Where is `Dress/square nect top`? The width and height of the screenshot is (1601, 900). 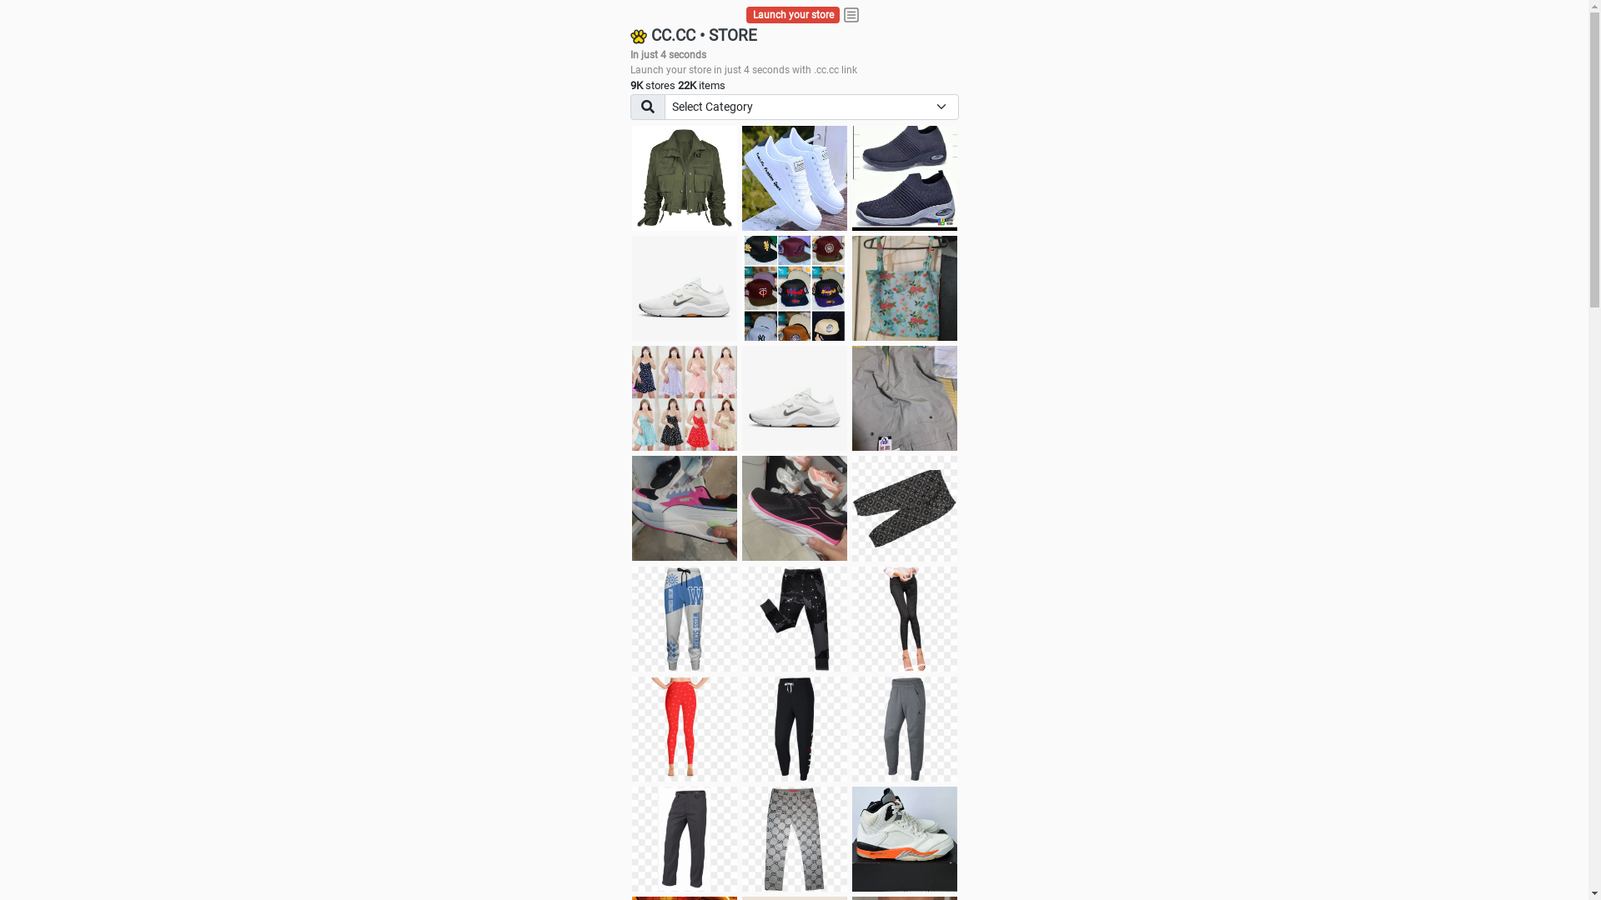 Dress/square nect top is located at coordinates (685, 398).